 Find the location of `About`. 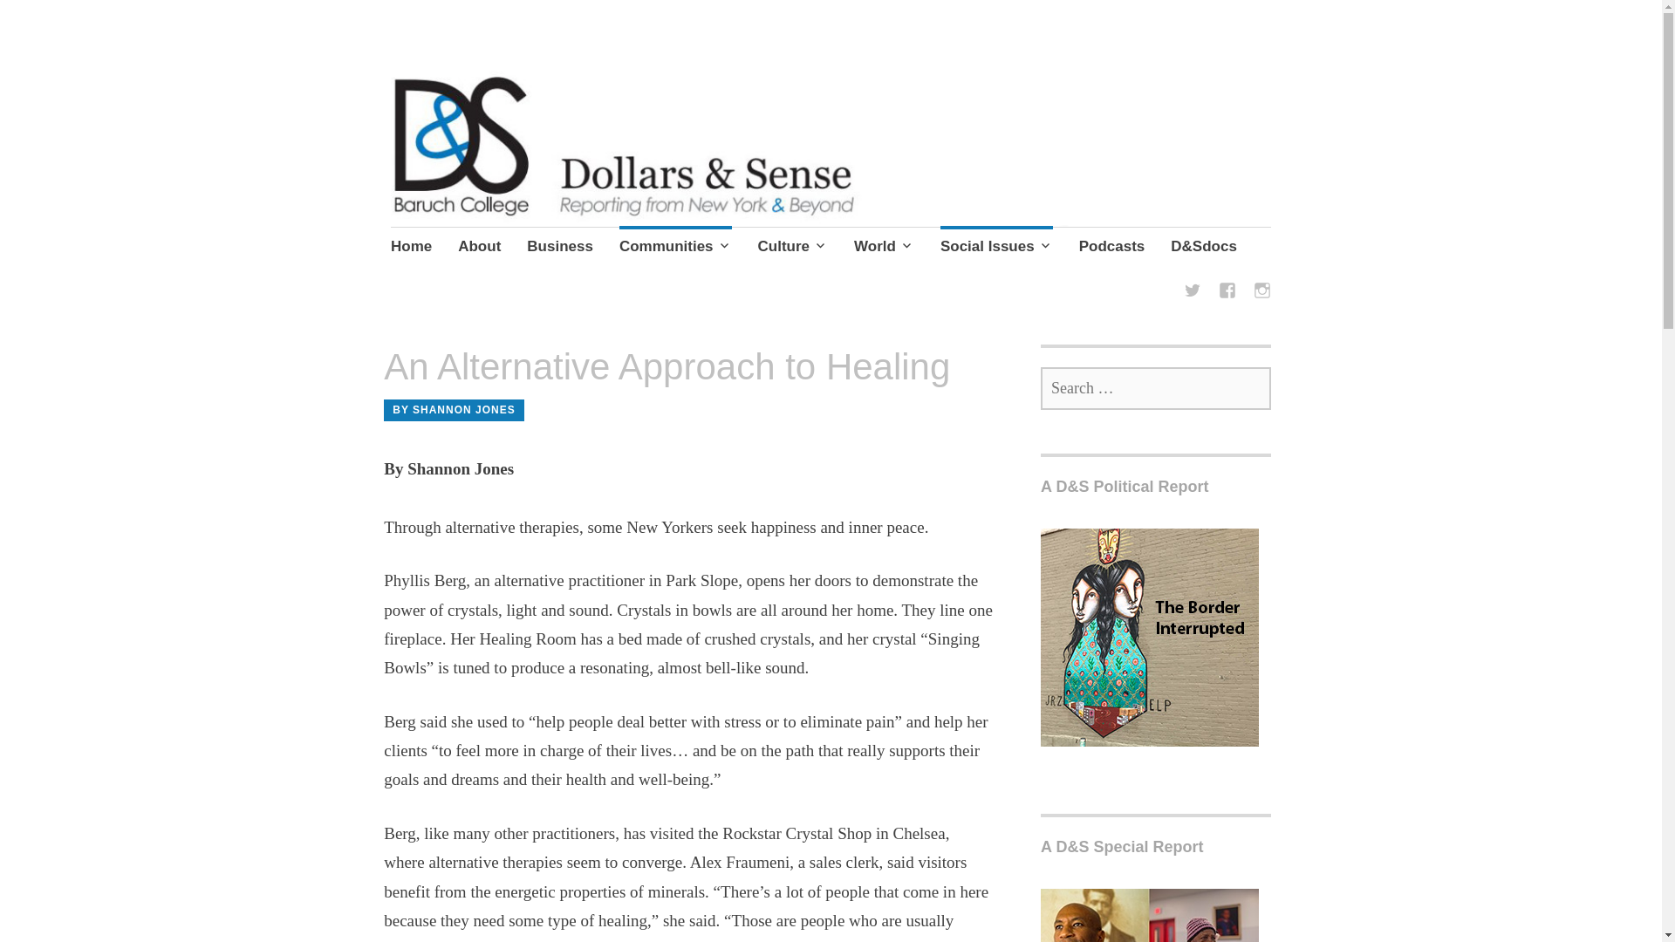

About is located at coordinates (479, 249).